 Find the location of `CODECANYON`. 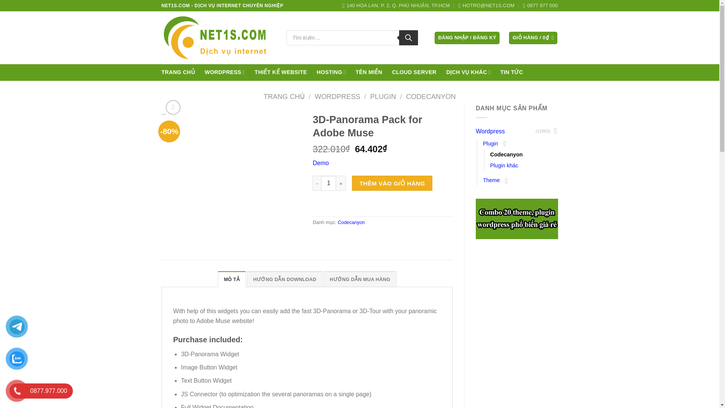

CODECANYON is located at coordinates (431, 96).